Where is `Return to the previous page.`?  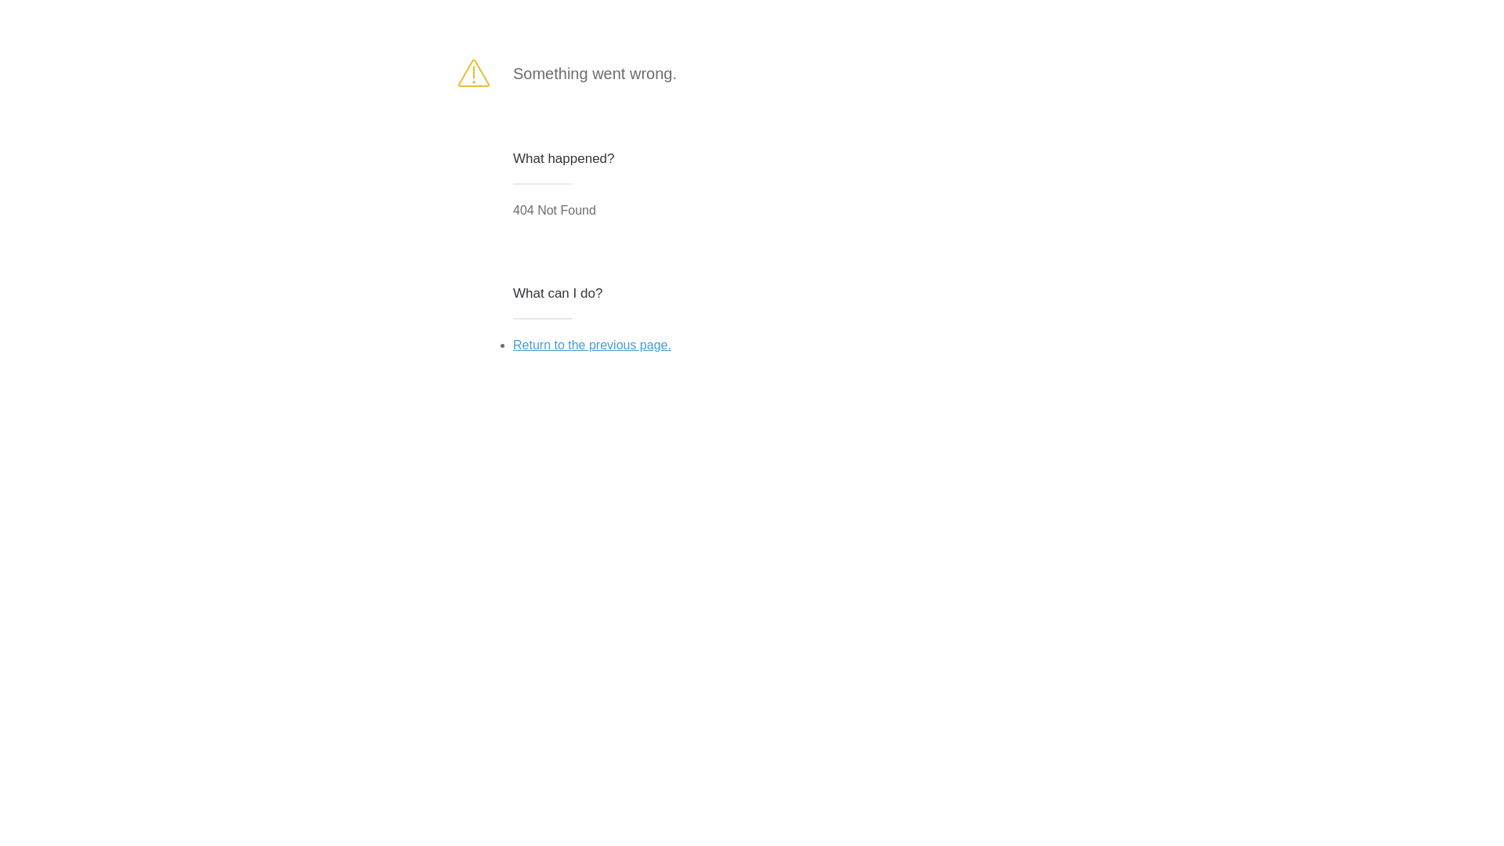
Return to the previous page. is located at coordinates (592, 345).